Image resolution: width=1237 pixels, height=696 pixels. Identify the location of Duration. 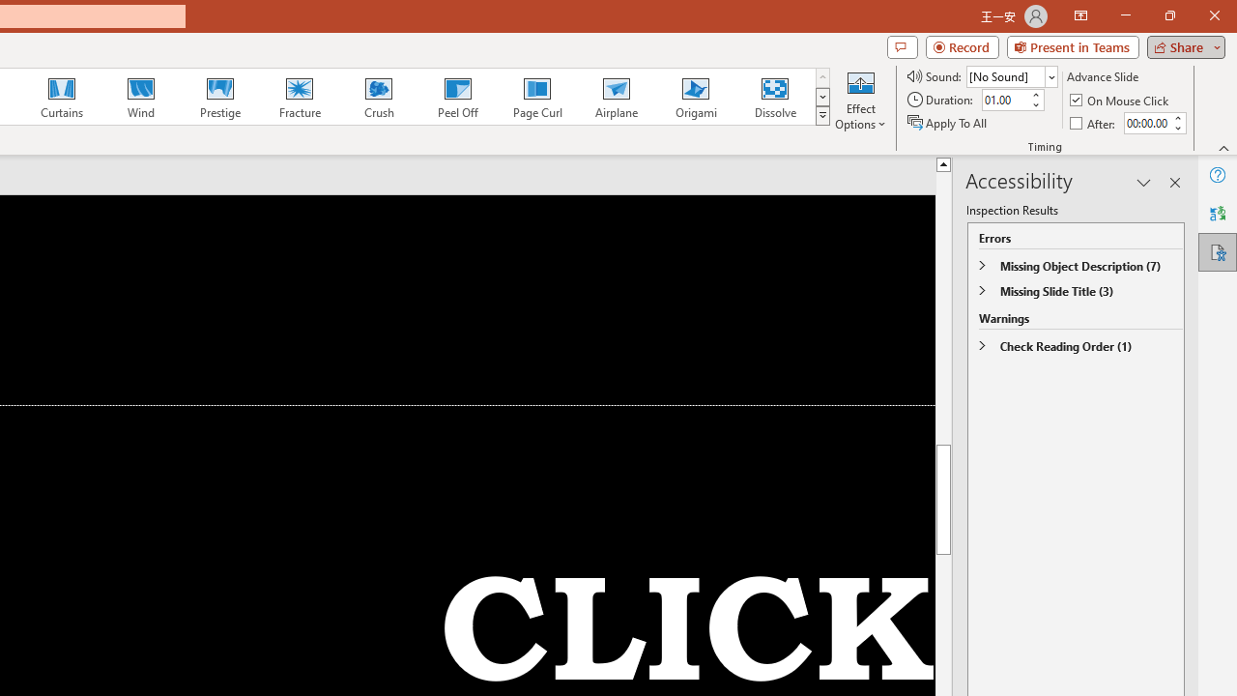
(1005, 101).